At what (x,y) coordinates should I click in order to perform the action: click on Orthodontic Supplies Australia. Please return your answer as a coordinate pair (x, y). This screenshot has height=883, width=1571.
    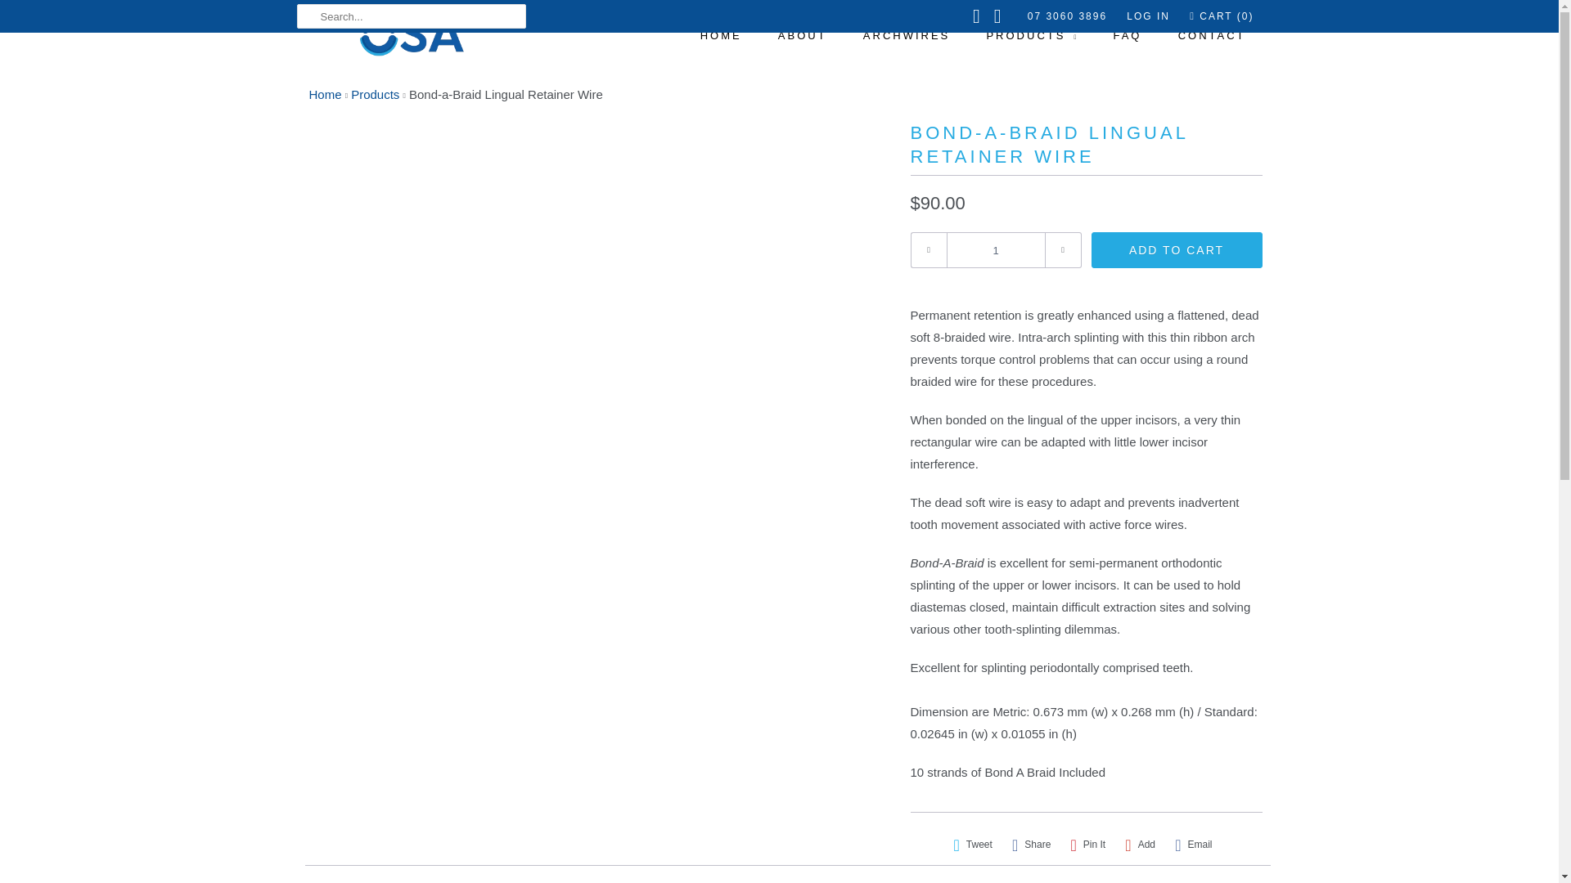
    Looking at the image, I should click on (326, 94).